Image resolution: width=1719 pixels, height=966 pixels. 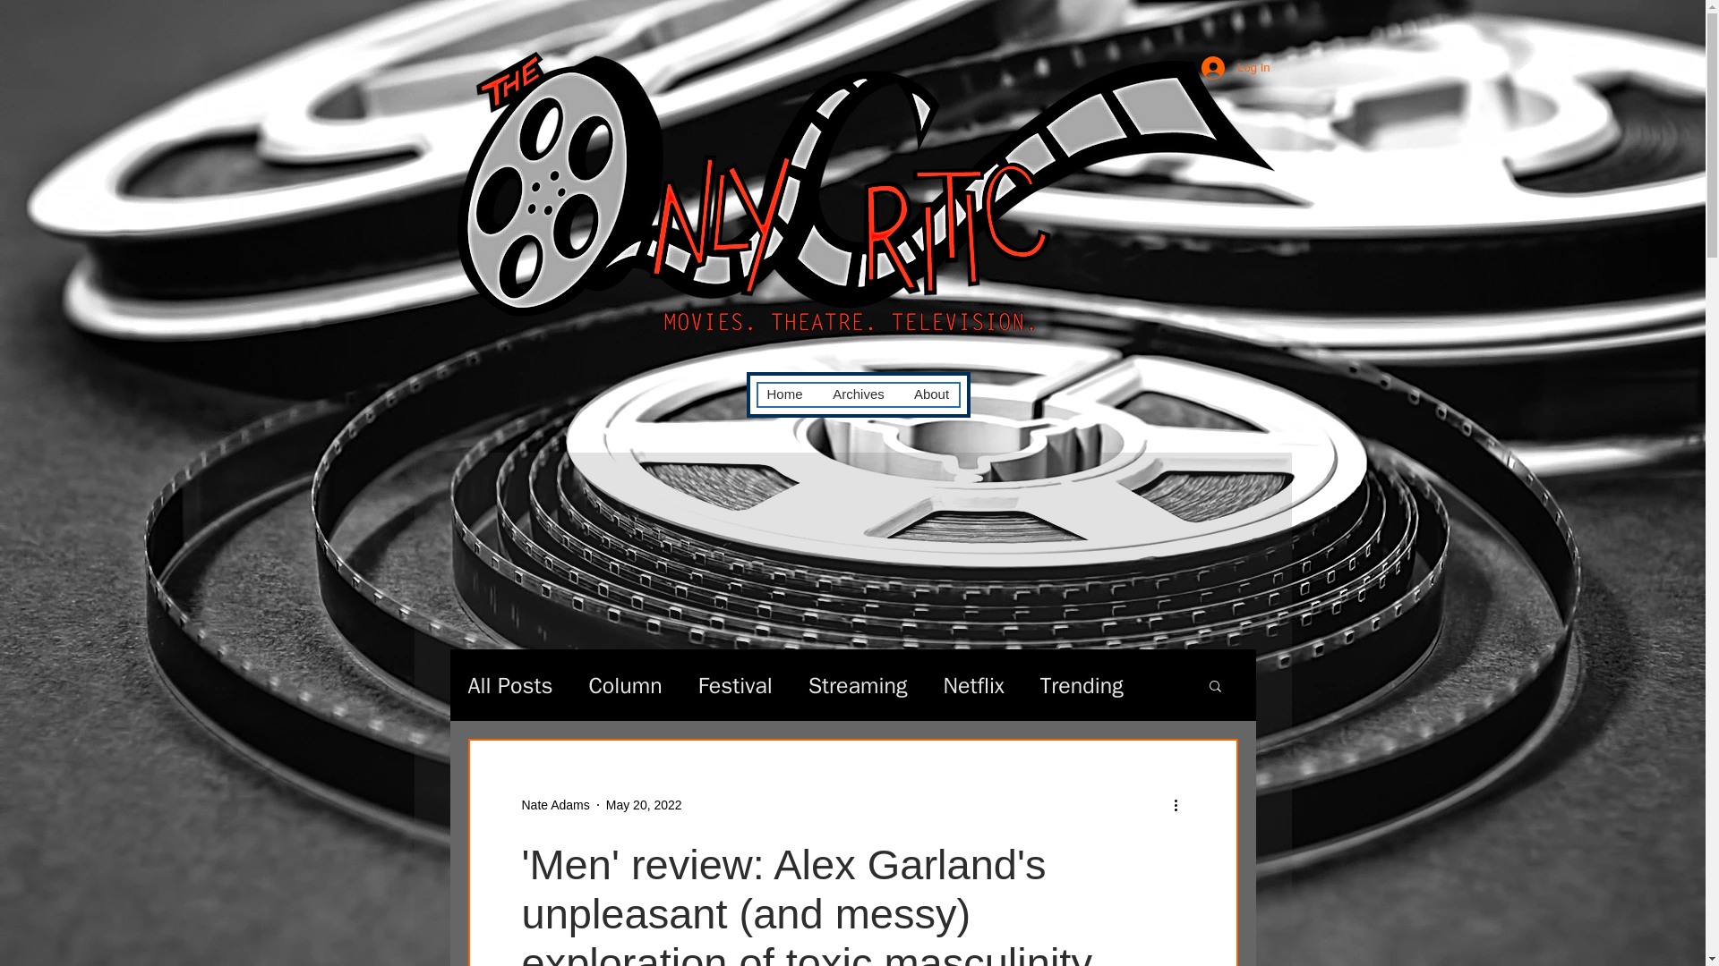 I want to click on Column, so click(x=625, y=685).